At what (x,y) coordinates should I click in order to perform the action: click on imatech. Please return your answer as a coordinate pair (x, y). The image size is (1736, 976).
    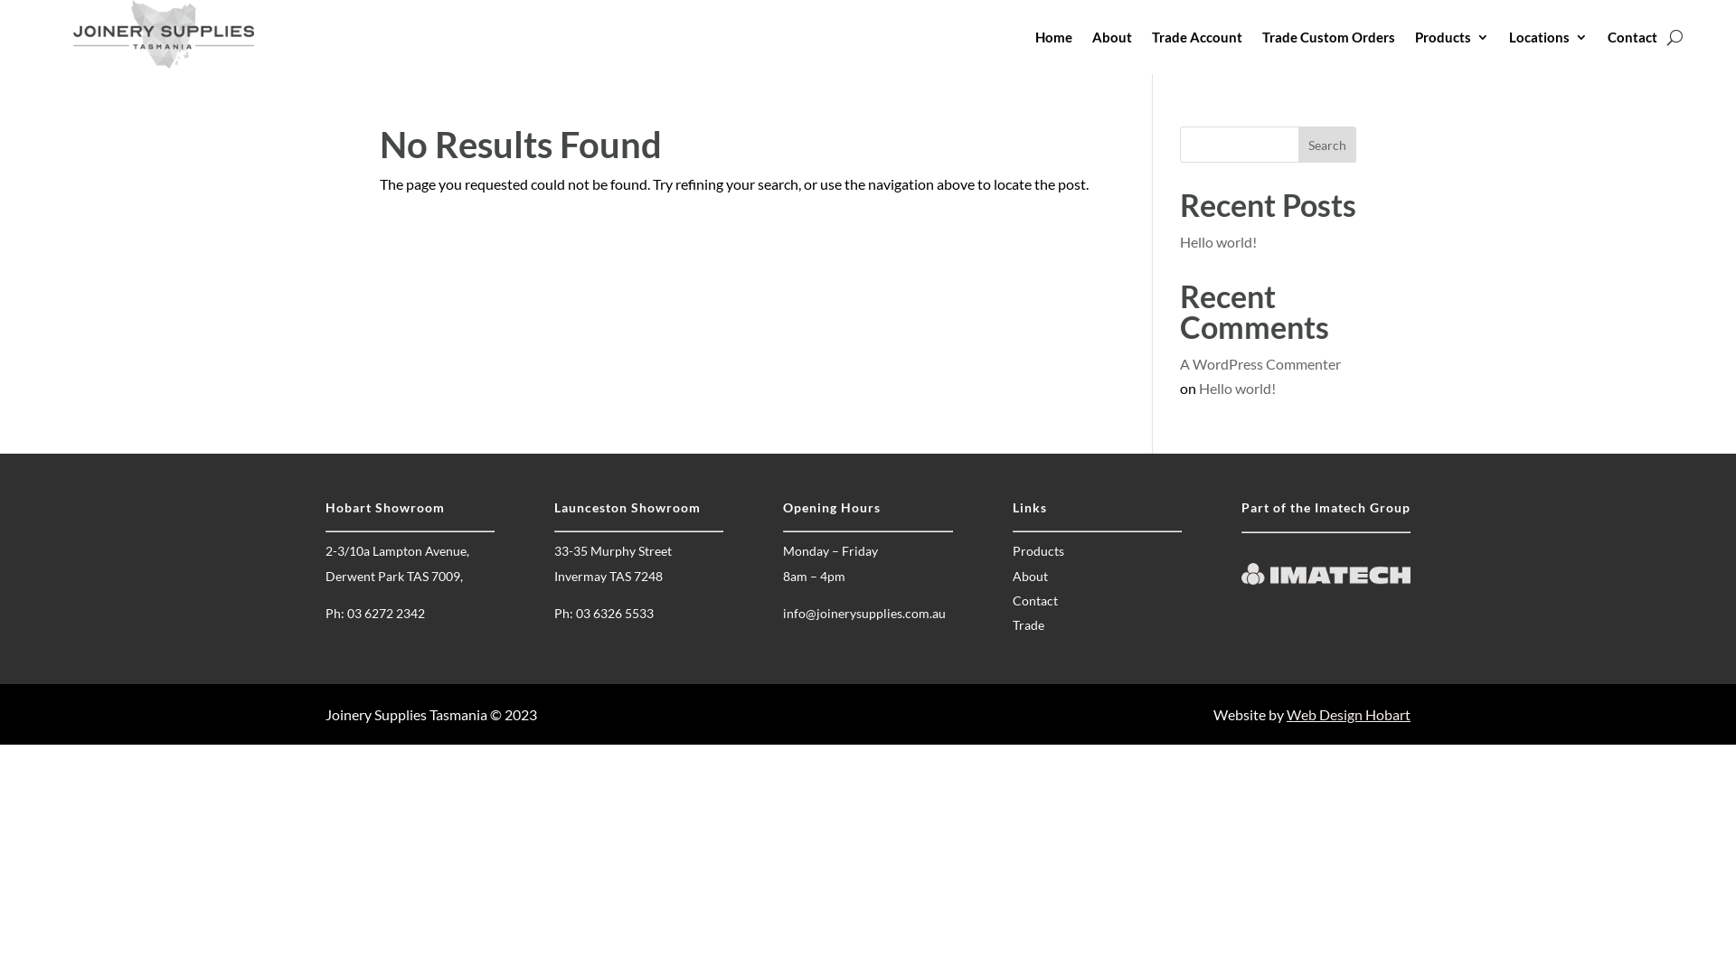
    Looking at the image, I should click on (1326, 574).